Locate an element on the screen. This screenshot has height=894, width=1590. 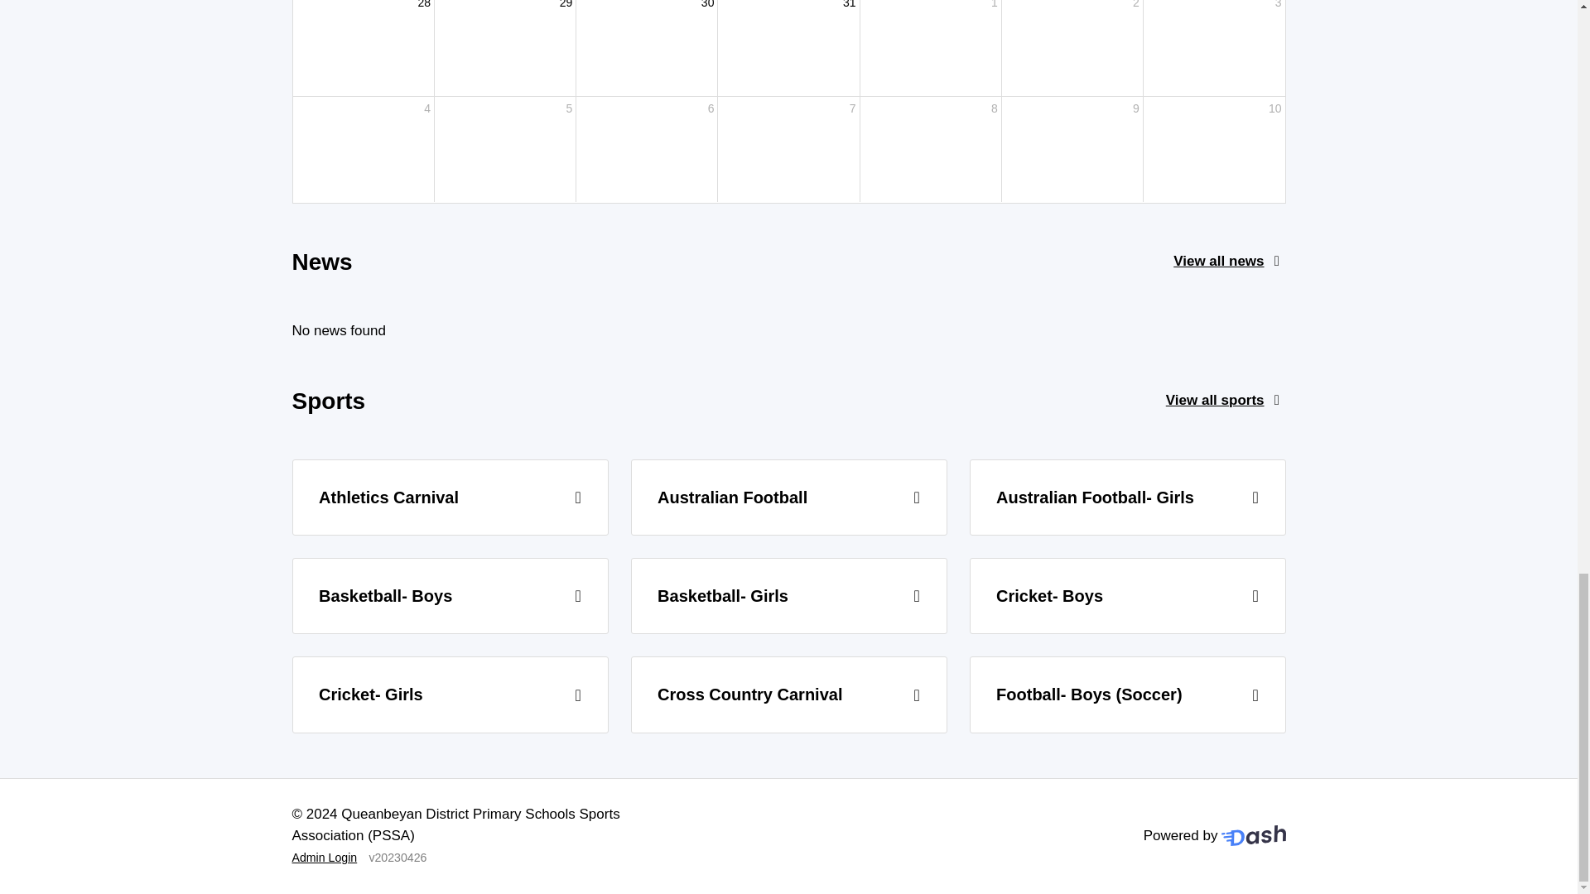
8 is located at coordinates (931, 149).